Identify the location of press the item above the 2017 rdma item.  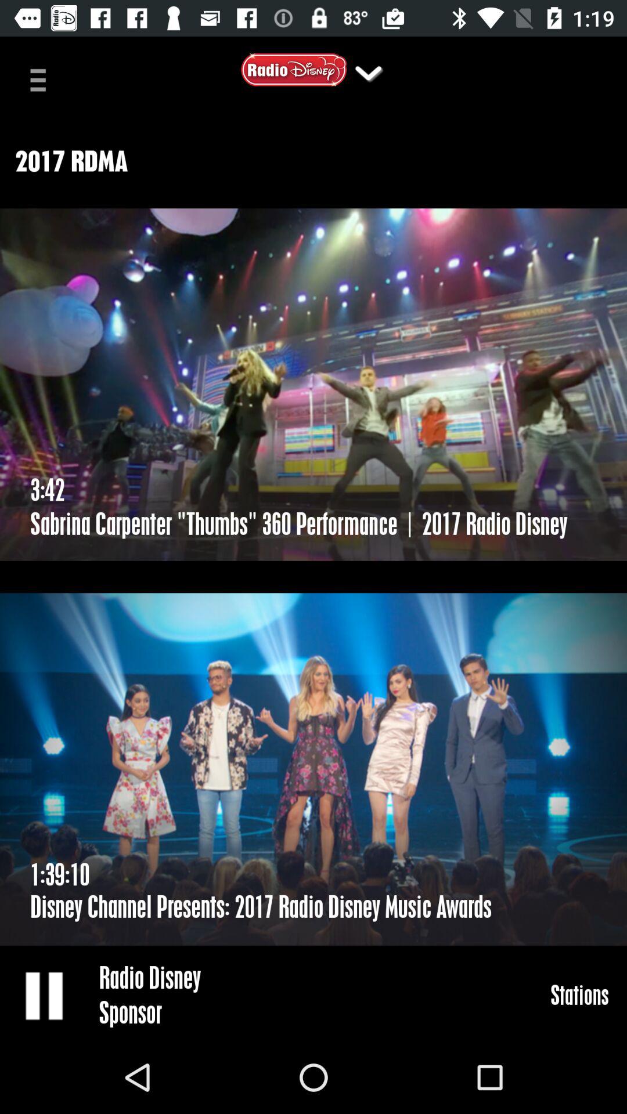
(368, 73).